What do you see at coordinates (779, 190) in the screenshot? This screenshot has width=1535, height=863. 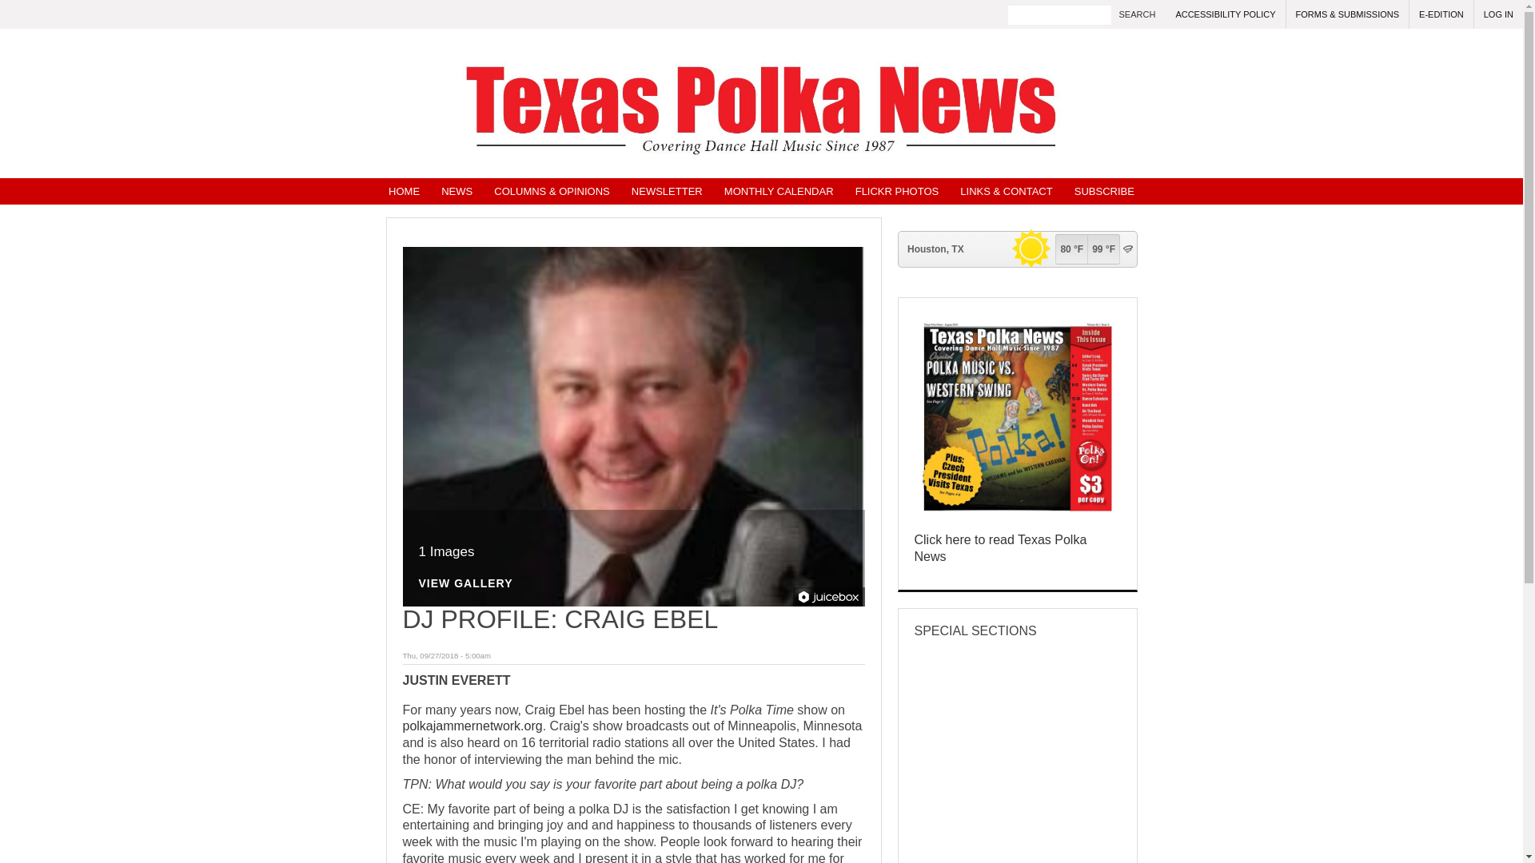 I see `MONTHLY CALENDAR` at bounding box center [779, 190].